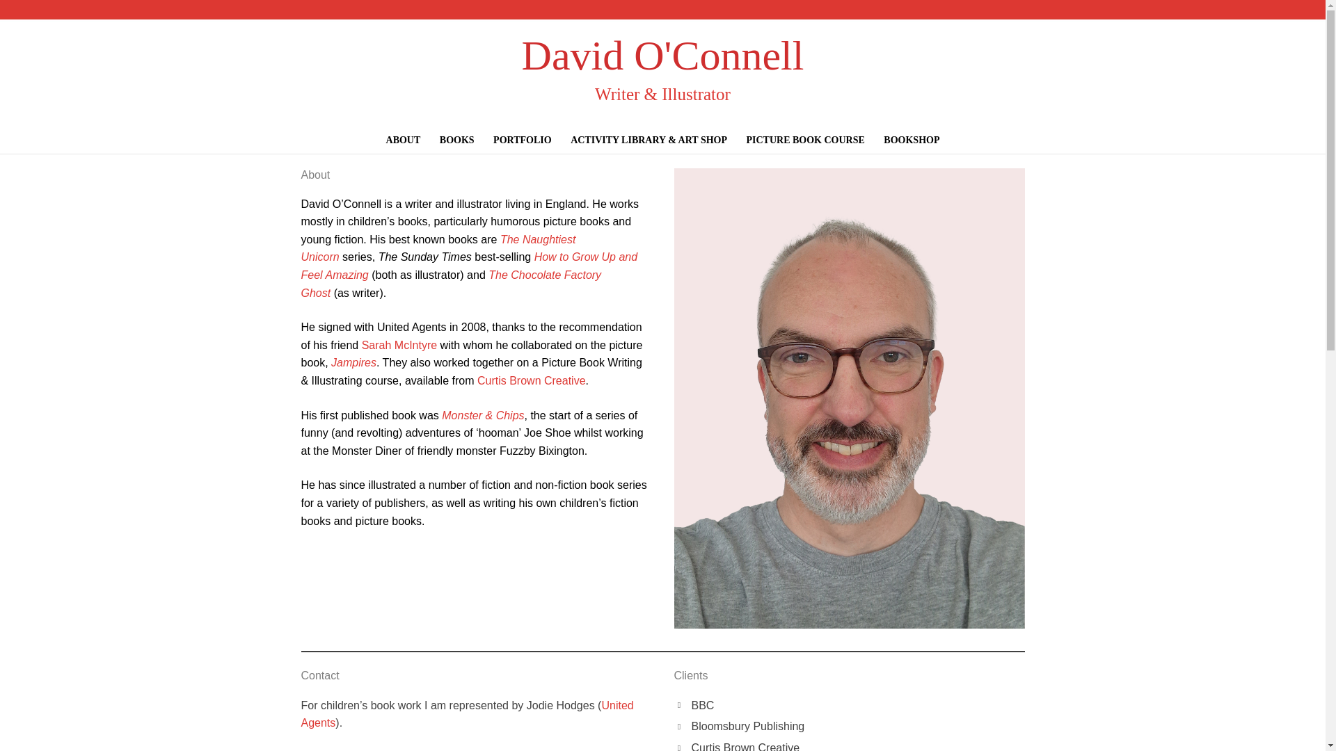 The height and width of the screenshot is (751, 1336). Describe the element at coordinates (438, 248) in the screenshot. I see `The Naughtiest Unicorn` at that location.